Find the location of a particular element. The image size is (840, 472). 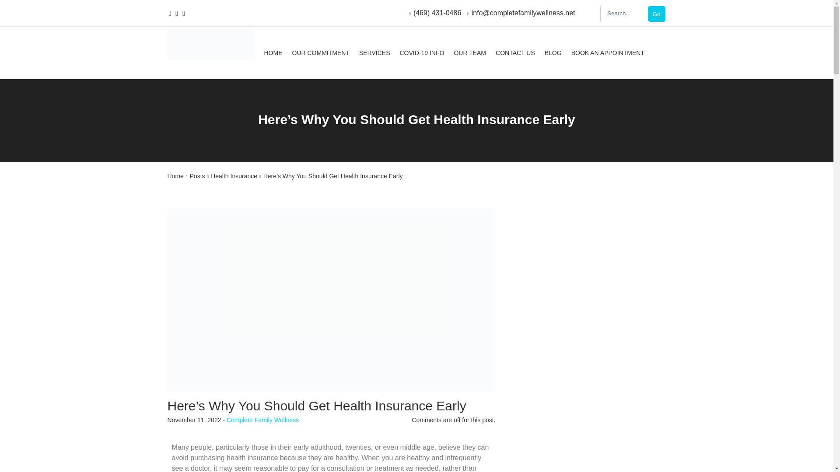

SERVICES is located at coordinates (374, 54).